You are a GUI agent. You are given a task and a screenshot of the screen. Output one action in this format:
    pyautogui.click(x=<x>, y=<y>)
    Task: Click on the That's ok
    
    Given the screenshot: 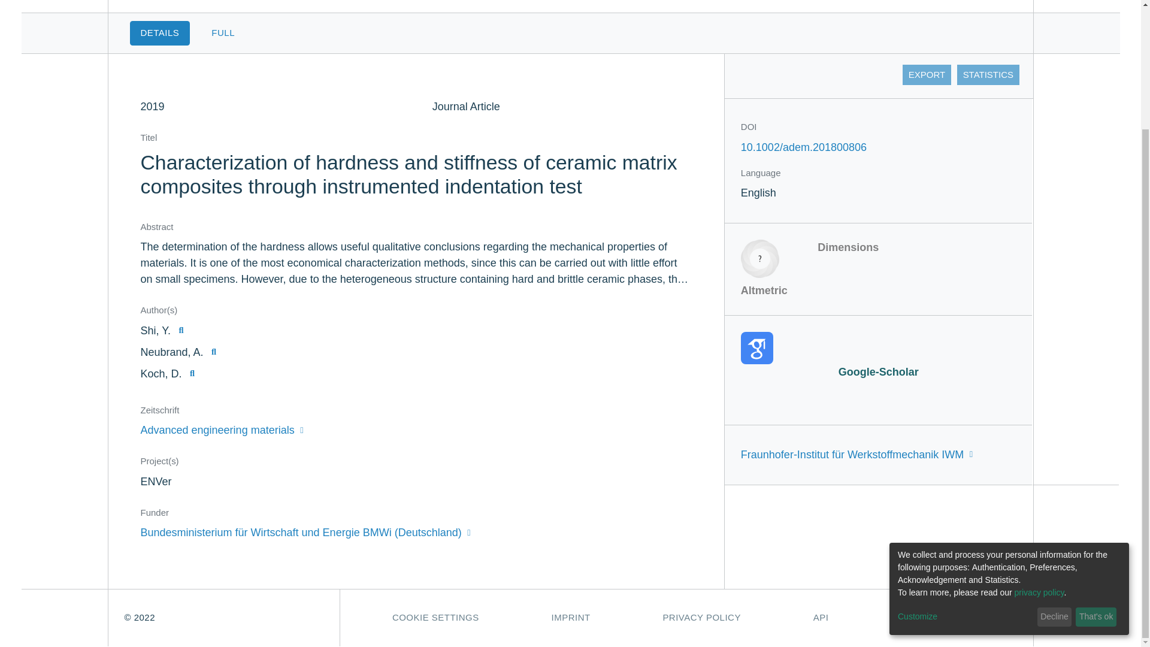 What is the action you would take?
    pyautogui.click(x=1096, y=464)
    